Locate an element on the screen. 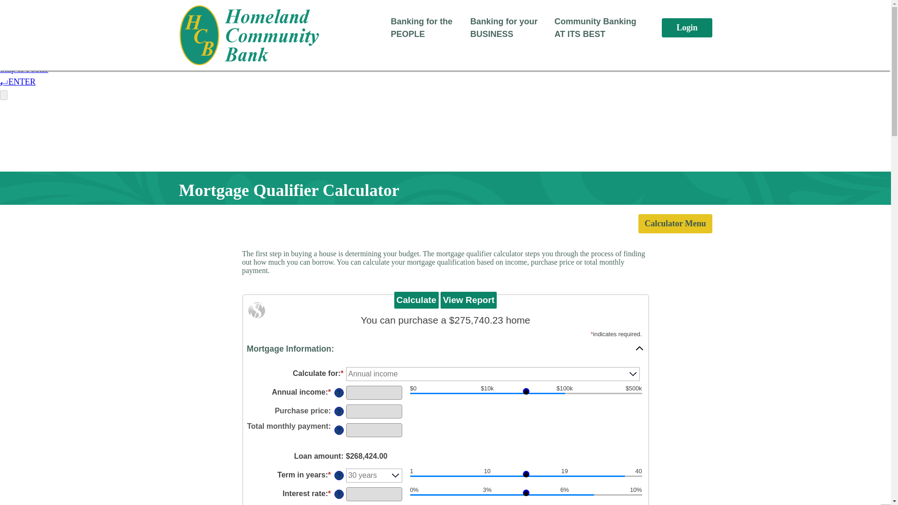  50 is located at coordinates (526, 478).